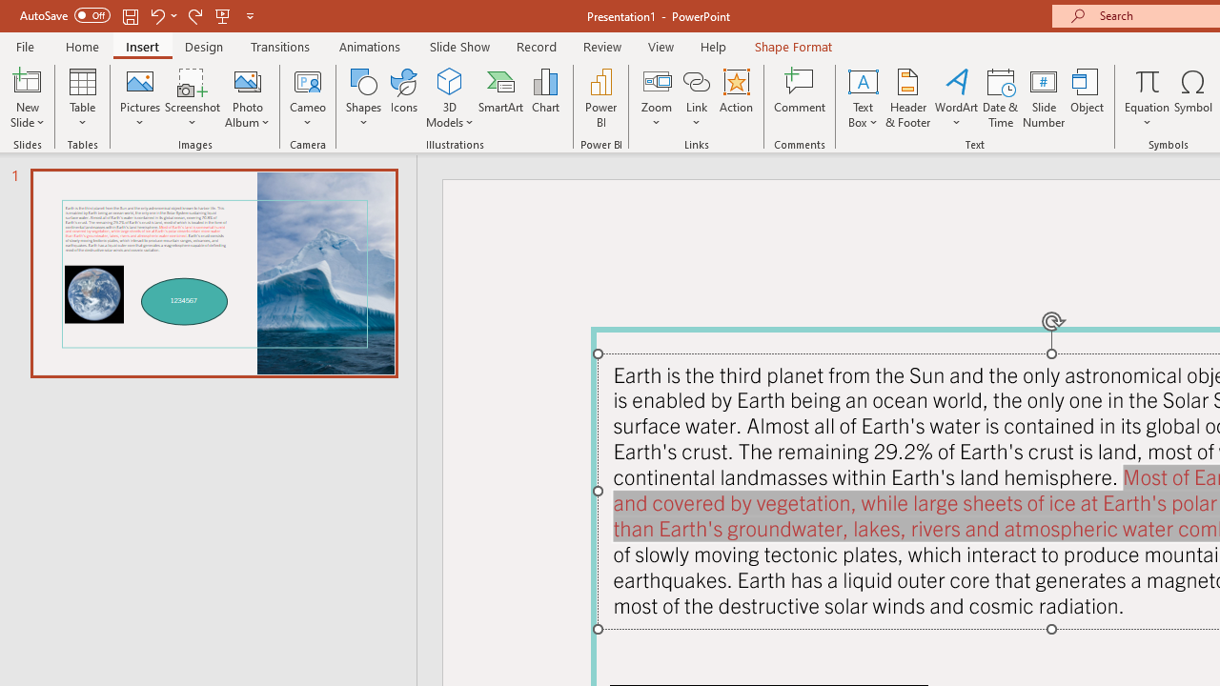 This screenshot has height=686, width=1220. What do you see at coordinates (1088, 97) in the screenshot?
I see `Object...` at bounding box center [1088, 97].